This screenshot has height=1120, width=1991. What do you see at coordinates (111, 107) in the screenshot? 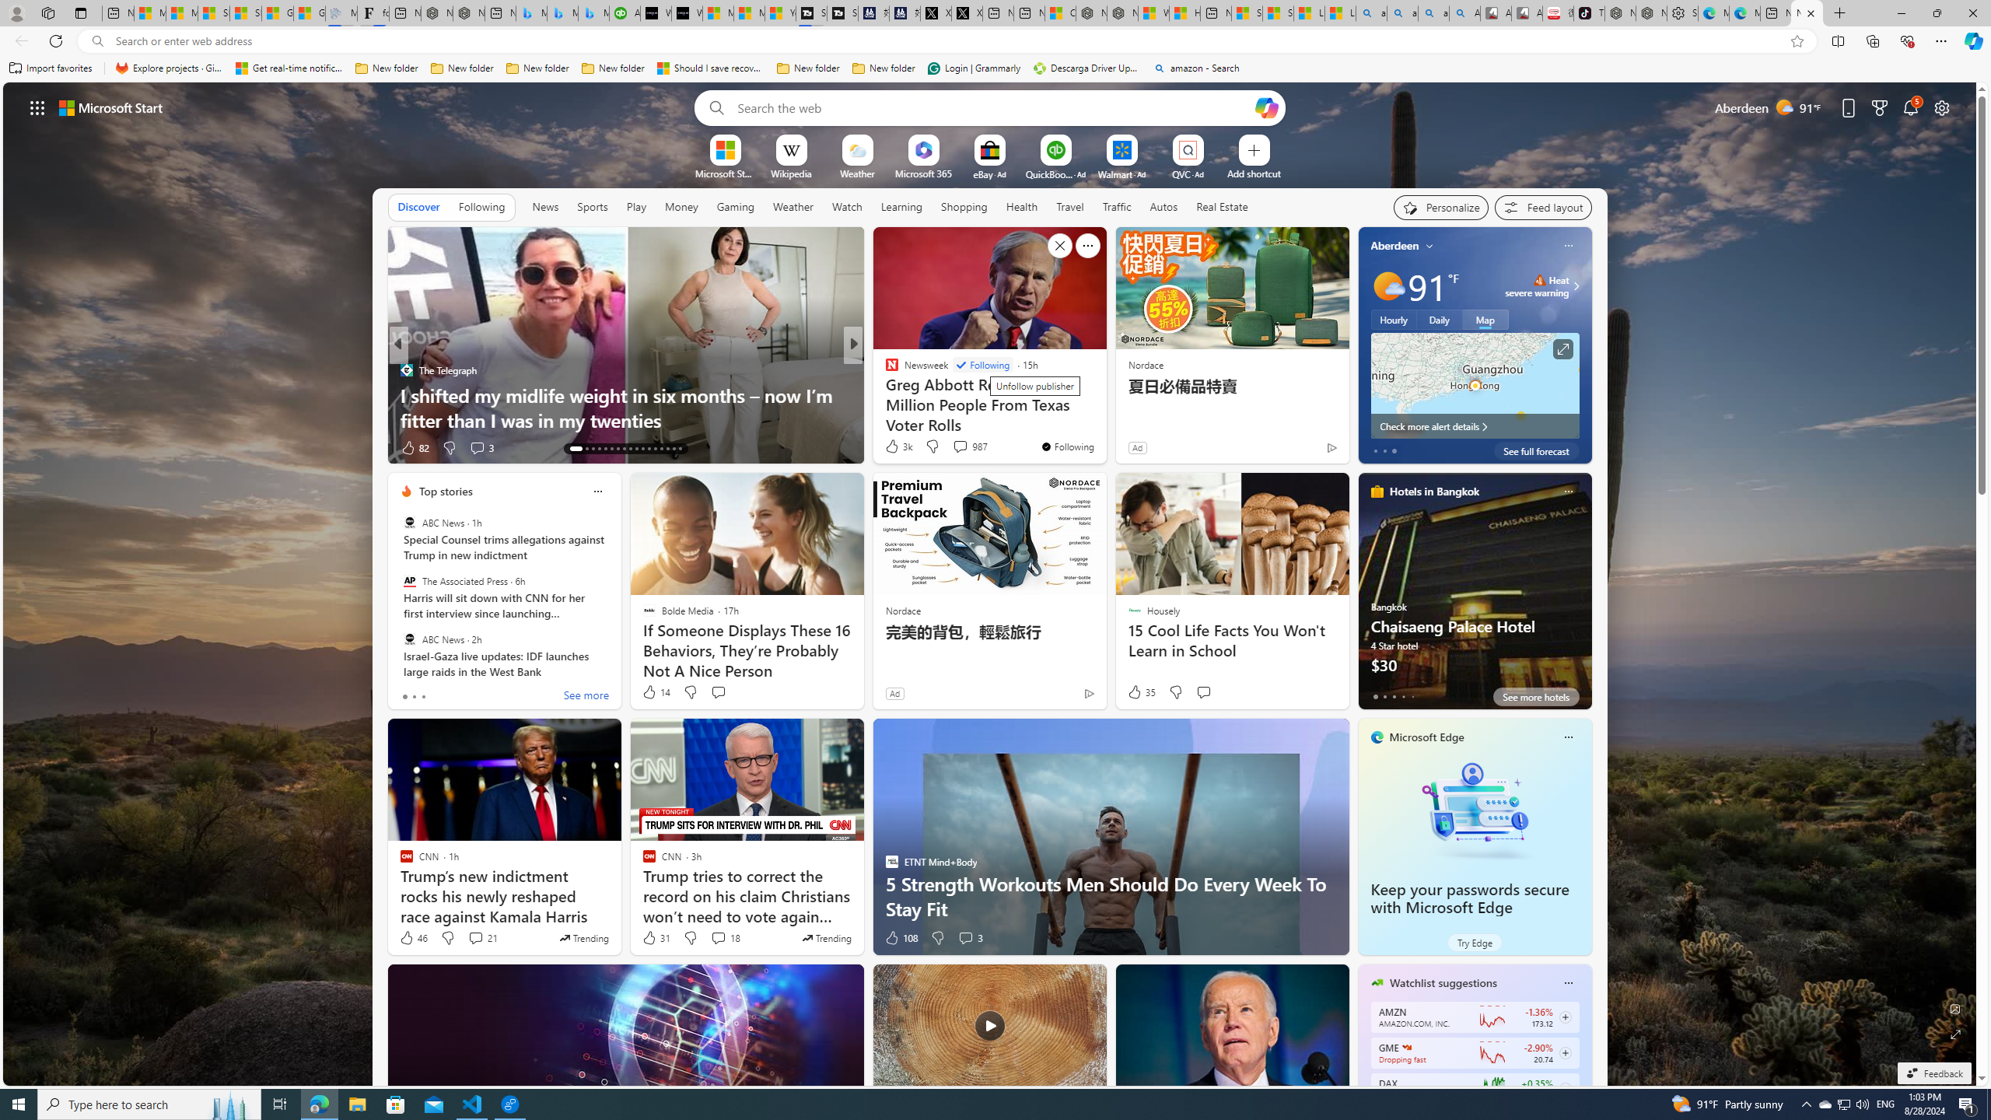
I see `Microsoft start` at bounding box center [111, 107].